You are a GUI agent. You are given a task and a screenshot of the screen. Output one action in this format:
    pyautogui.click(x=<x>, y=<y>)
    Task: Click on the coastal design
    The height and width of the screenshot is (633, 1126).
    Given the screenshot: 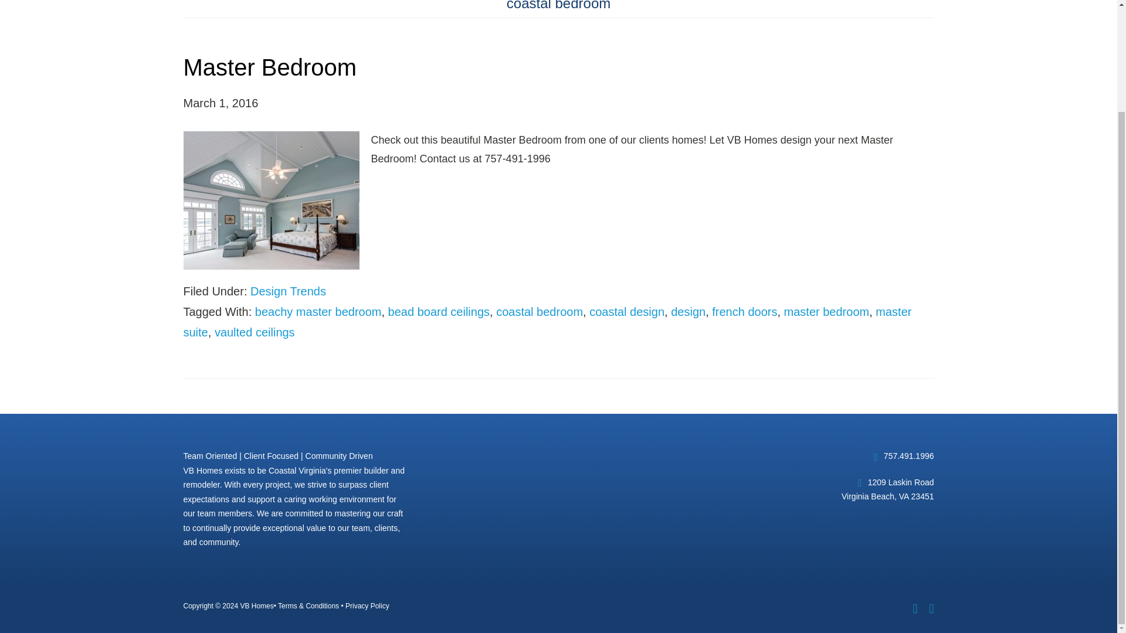 What is the action you would take?
    pyautogui.click(x=626, y=312)
    